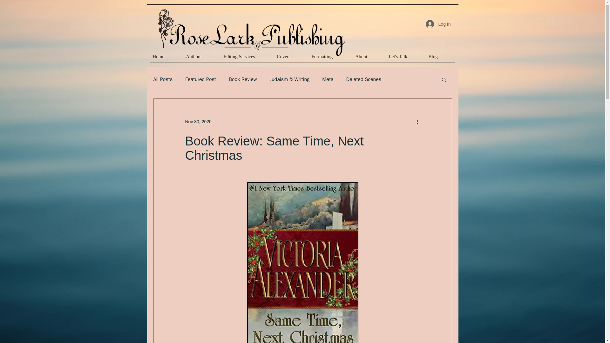 This screenshot has width=610, height=343. Describe the element at coordinates (166, 58) in the screenshot. I see `Home` at that location.